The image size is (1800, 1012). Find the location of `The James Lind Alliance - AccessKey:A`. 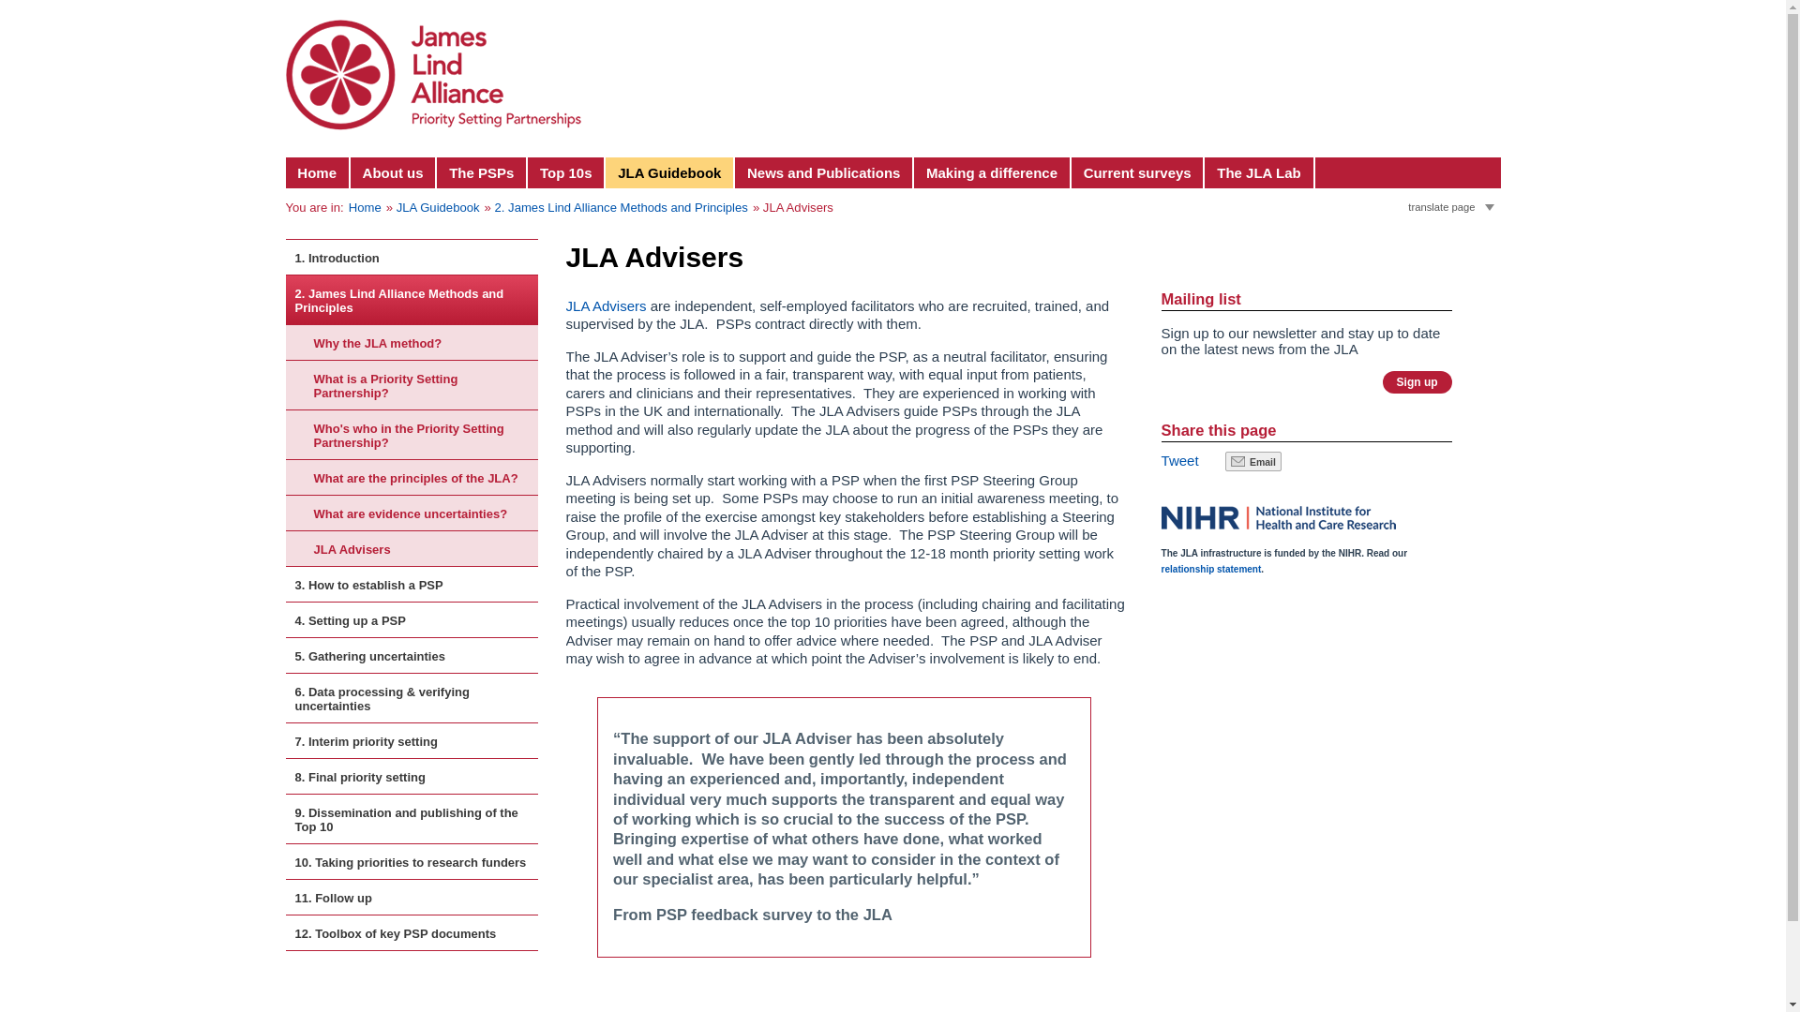

The James Lind Alliance - AccessKey:A is located at coordinates (317, 172).